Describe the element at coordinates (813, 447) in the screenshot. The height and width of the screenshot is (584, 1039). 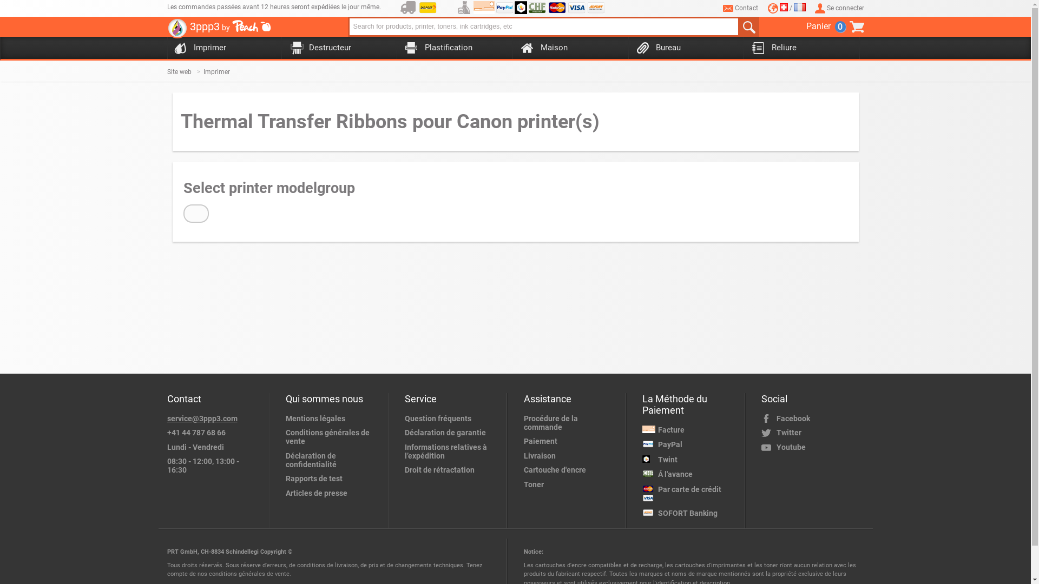
I see `Youtube` at that location.